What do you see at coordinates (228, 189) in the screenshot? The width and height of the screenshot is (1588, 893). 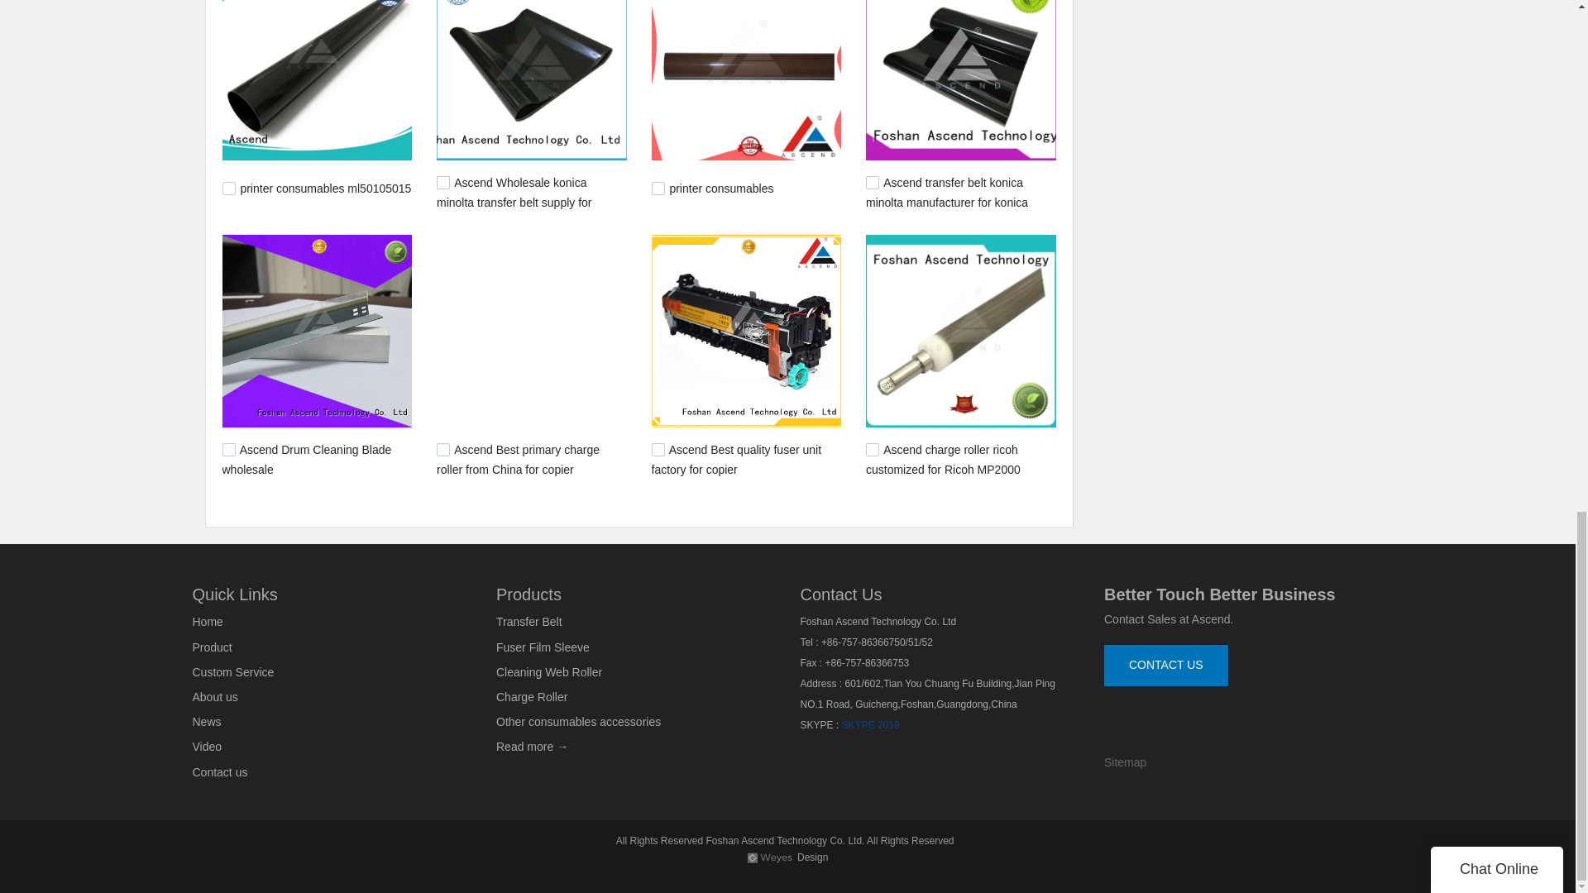 I see `1187` at bounding box center [228, 189].